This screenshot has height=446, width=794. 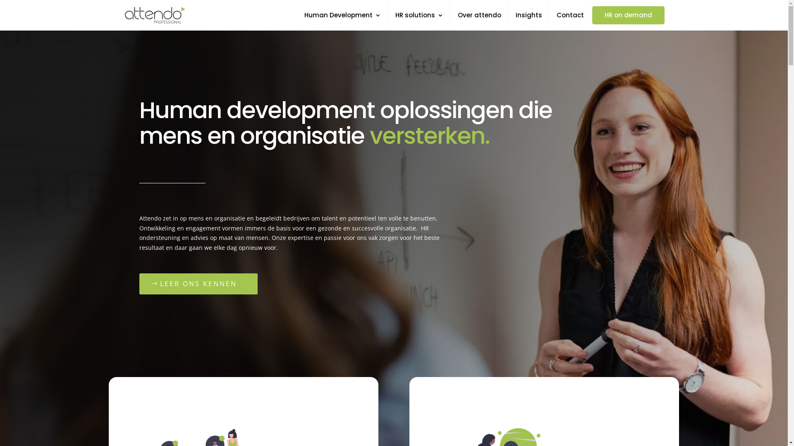 I want to click on HR solutions, so click(x=419, y=21).